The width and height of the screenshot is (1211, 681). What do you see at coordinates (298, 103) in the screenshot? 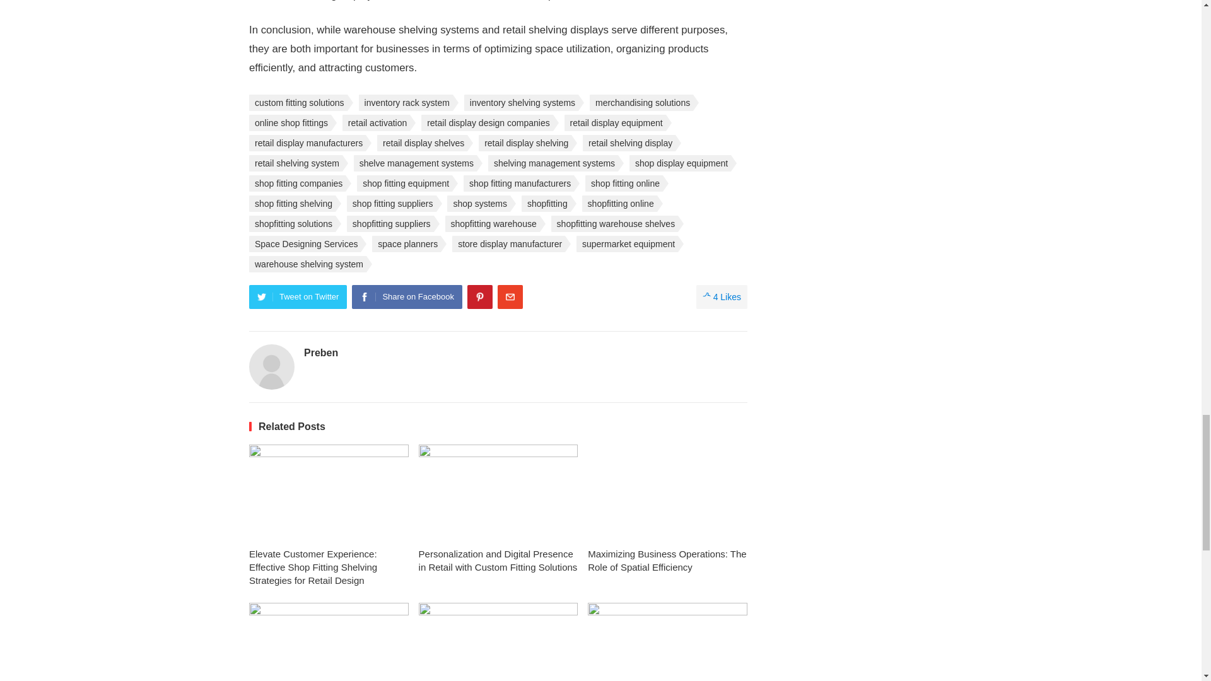
I see `custom fitting solutions` at bounding box center [298, 103].